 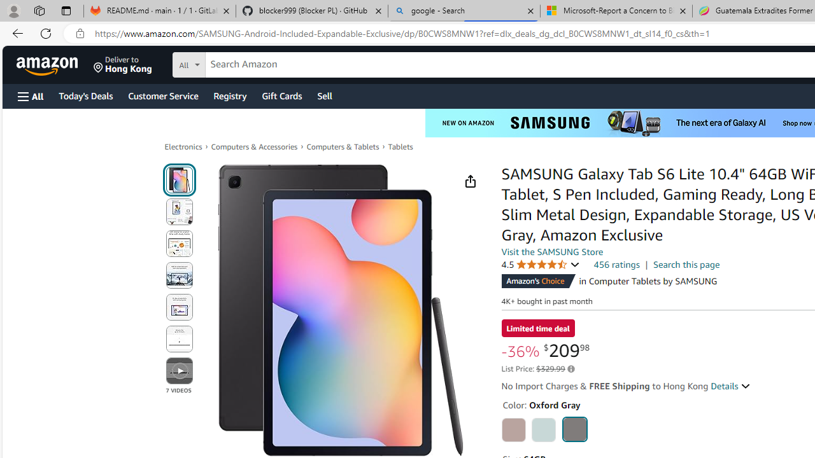 What do you see at coordinates (541, 265) in the screenshot?
I see `4.5 4.5 out of 5 stars` at bounding box center [541, 265].